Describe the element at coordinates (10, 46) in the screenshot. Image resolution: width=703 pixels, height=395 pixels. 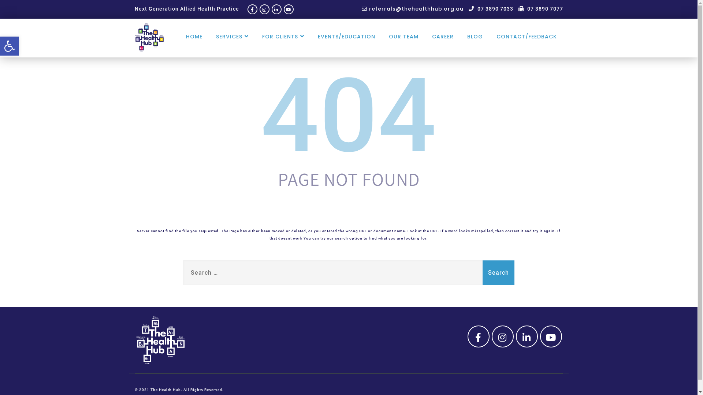
I see `Open toolbar
Accessibility Tools` at that location.